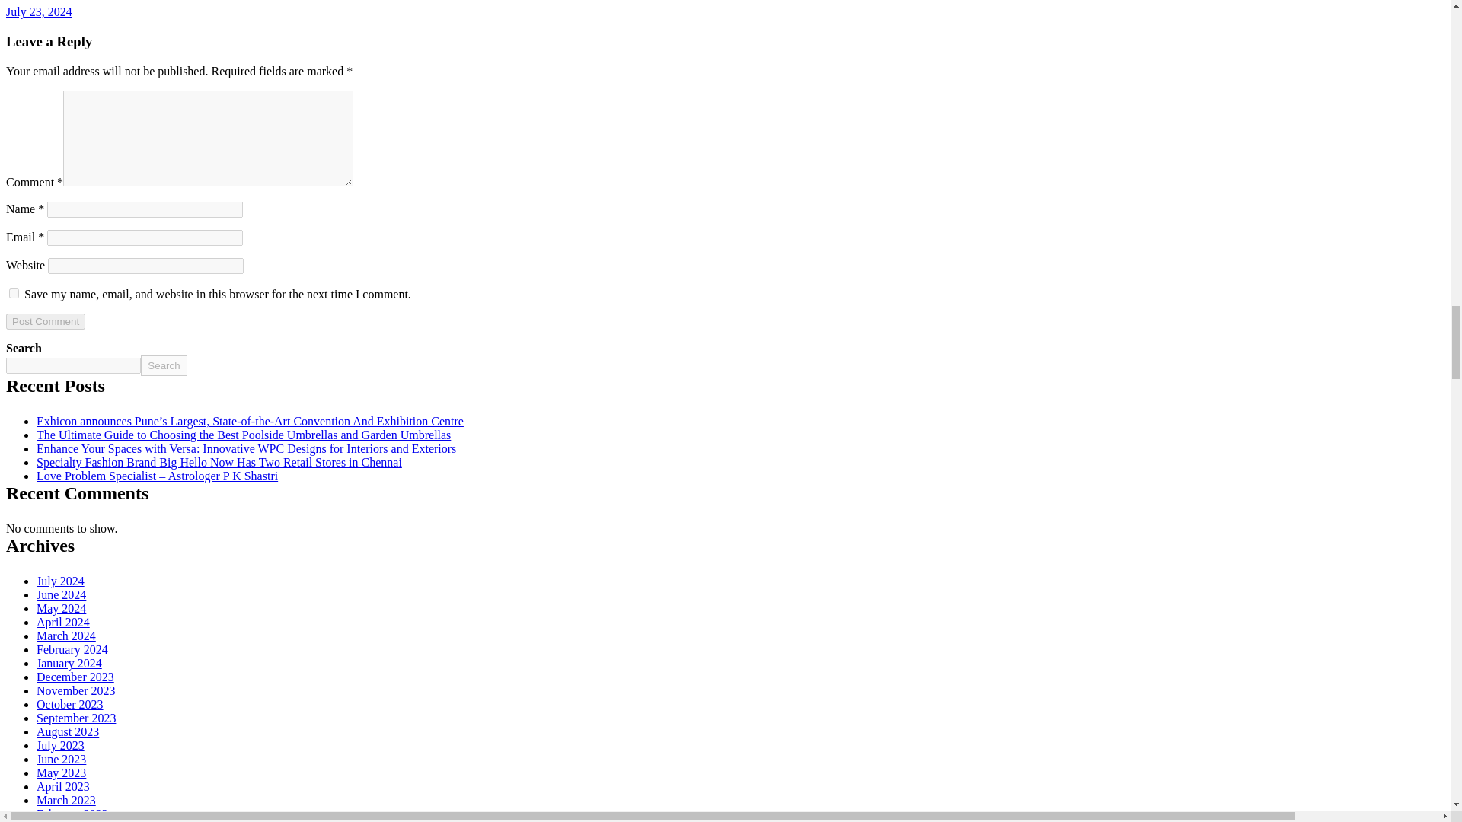  What do you see at coordinates (45, 321) in the screenshot?
I see `Post Comment` at bounding box center [45, 321].